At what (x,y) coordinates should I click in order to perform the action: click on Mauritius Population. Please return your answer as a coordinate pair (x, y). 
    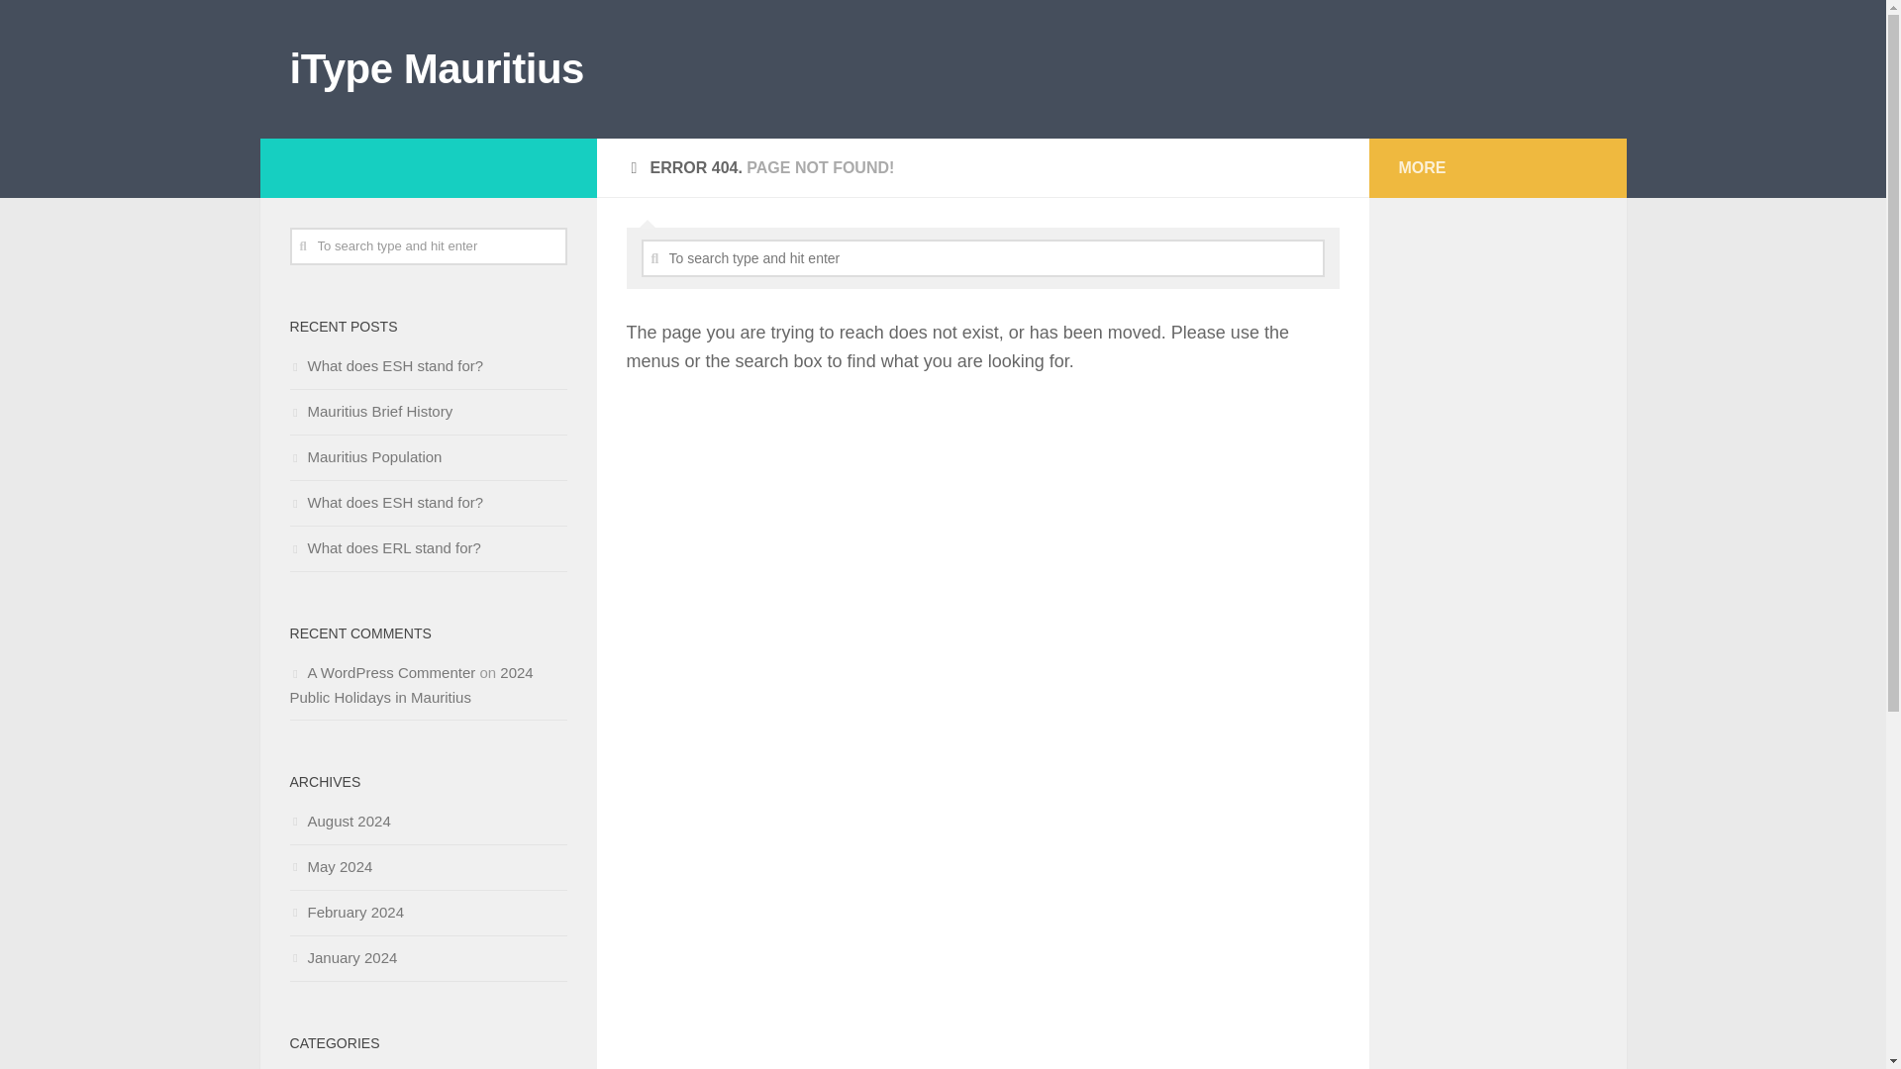
    Looking at the image, I should click on (364, 455).